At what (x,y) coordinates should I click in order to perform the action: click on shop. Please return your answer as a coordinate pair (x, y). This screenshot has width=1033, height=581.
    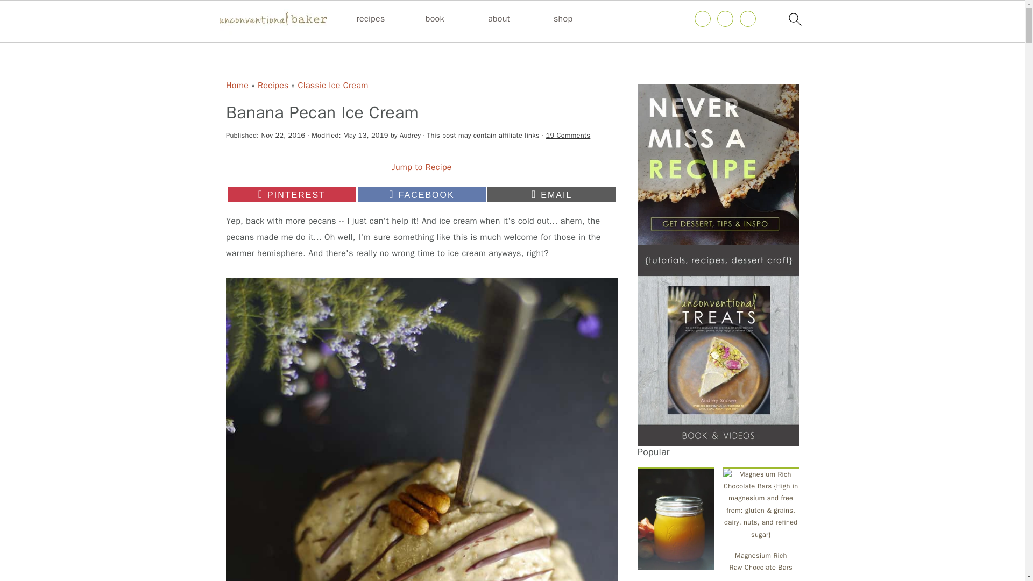
    Looking at the image, I should click on (435, 19).